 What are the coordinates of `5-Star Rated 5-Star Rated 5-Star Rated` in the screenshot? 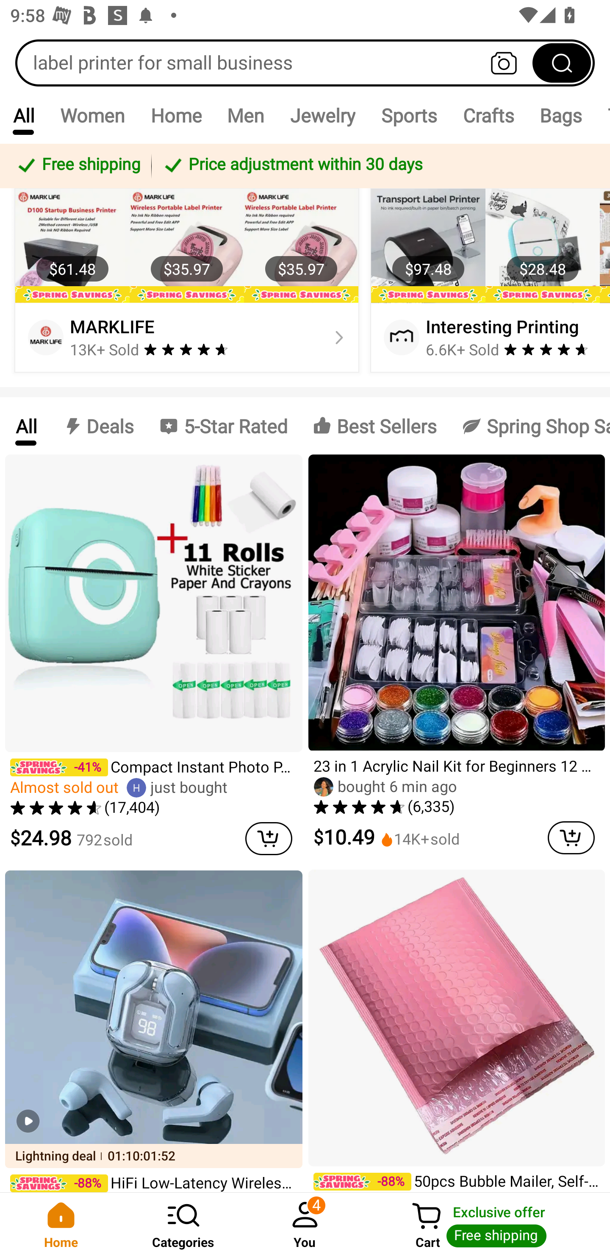 It's located at (223, 426).